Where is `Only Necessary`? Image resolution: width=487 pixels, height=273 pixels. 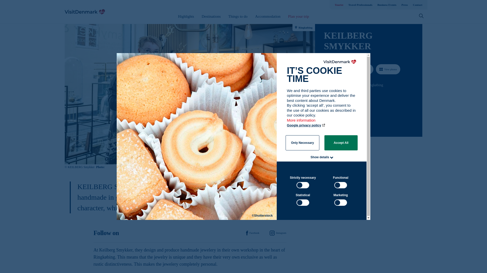 Only Necessary is located at coordinates (302, 143).